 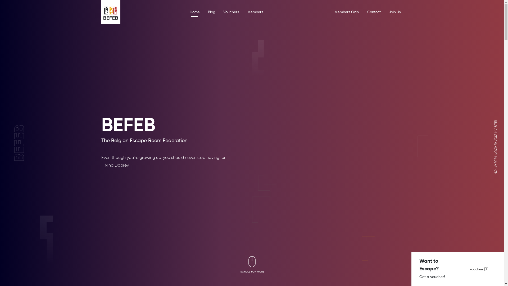 What do you see at coordinates (374, 12) in the screenshot?
I see `Contact` at bounding box center [374, 12].